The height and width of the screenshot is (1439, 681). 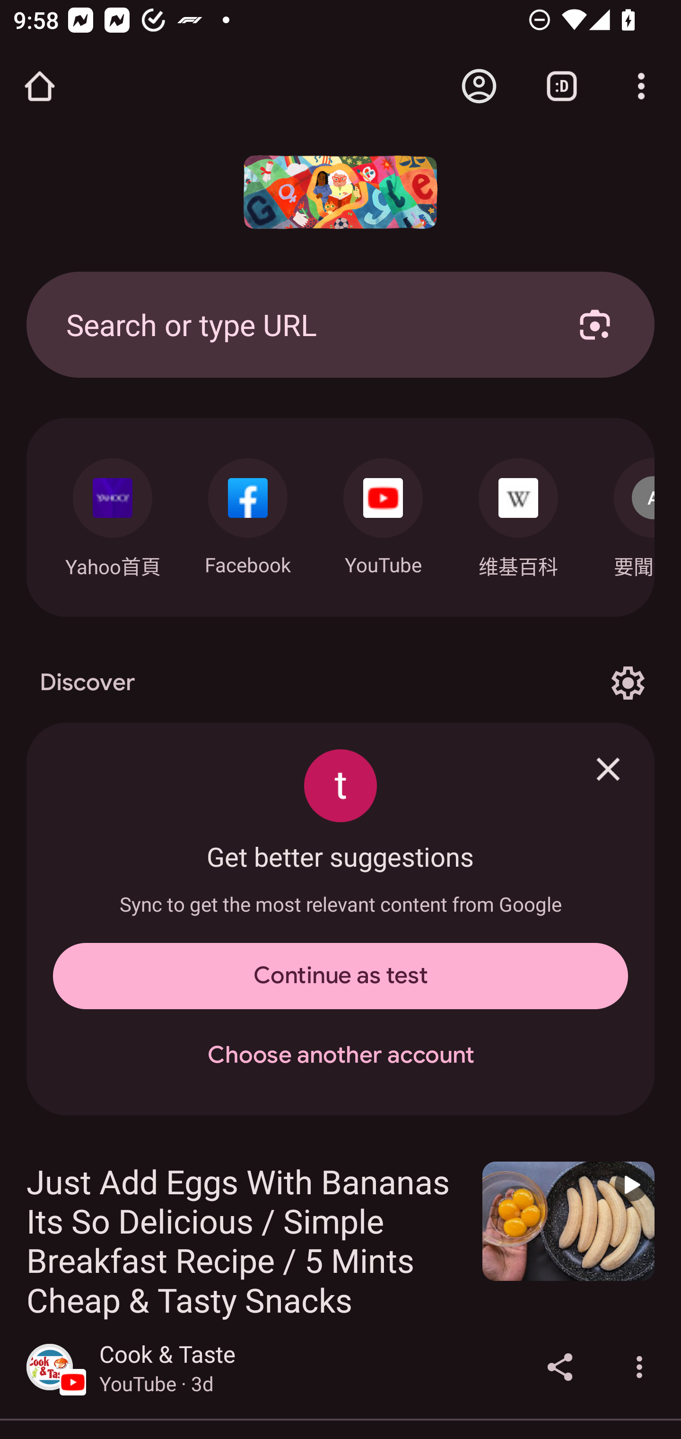 I want to click on Search with your camera using Google Lens, so click(x=595, y=324).